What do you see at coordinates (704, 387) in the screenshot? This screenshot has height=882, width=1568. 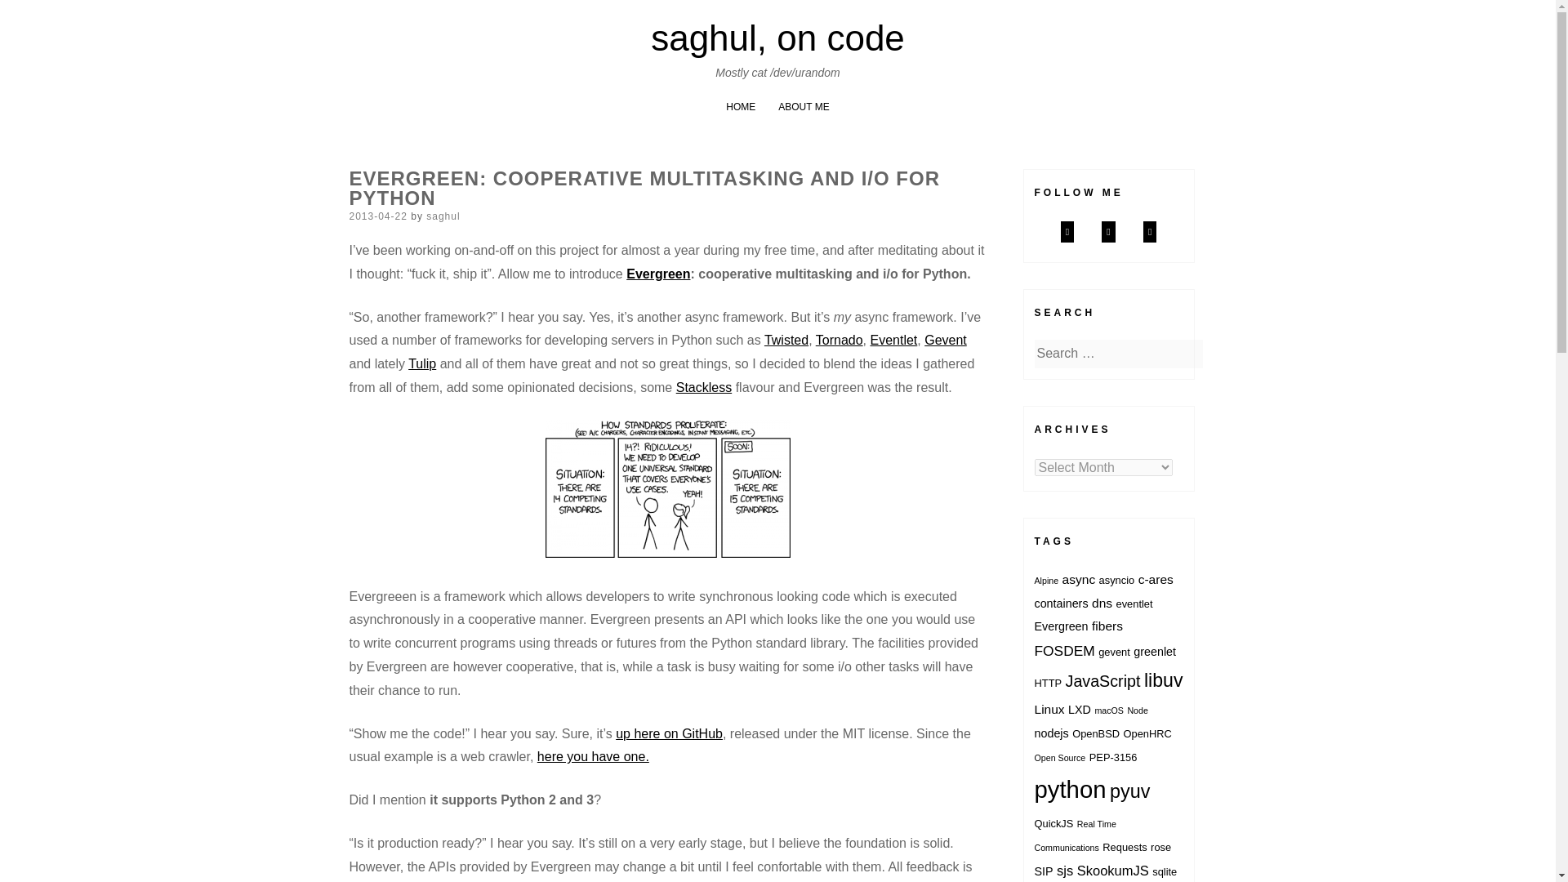 I see `Stackless` at bounding box center [704, 387].